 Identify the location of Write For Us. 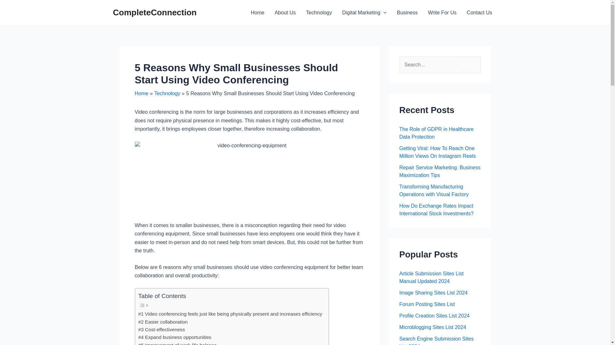
(442, 13).